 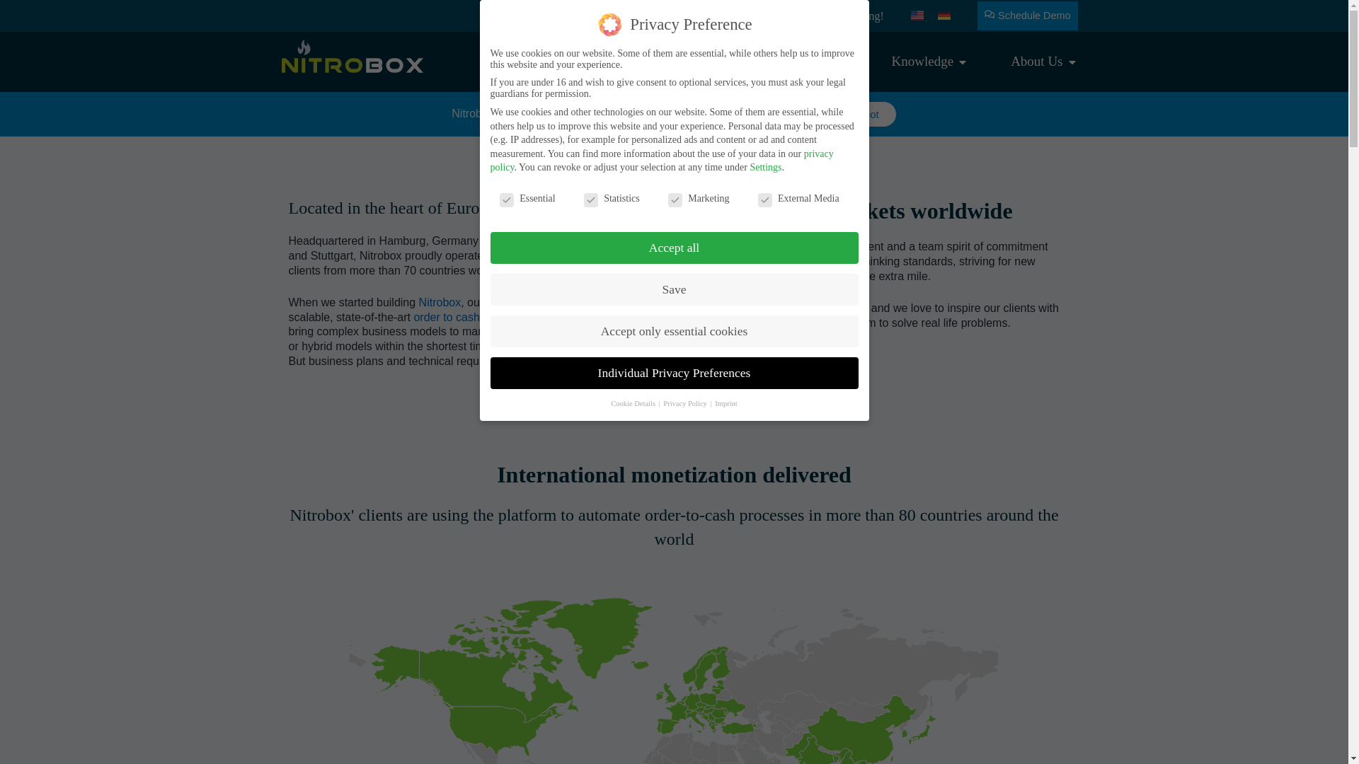 I want to click on Schedule Demo, so click(x=1027, y=16).